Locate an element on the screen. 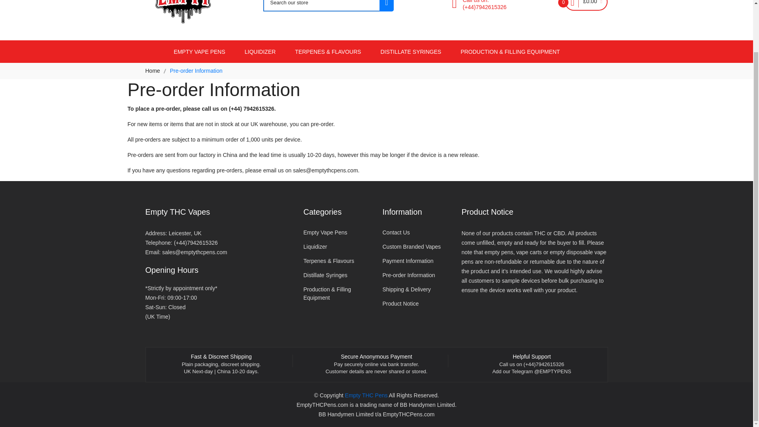  Back to the home page is located at coordinates (153, 70).